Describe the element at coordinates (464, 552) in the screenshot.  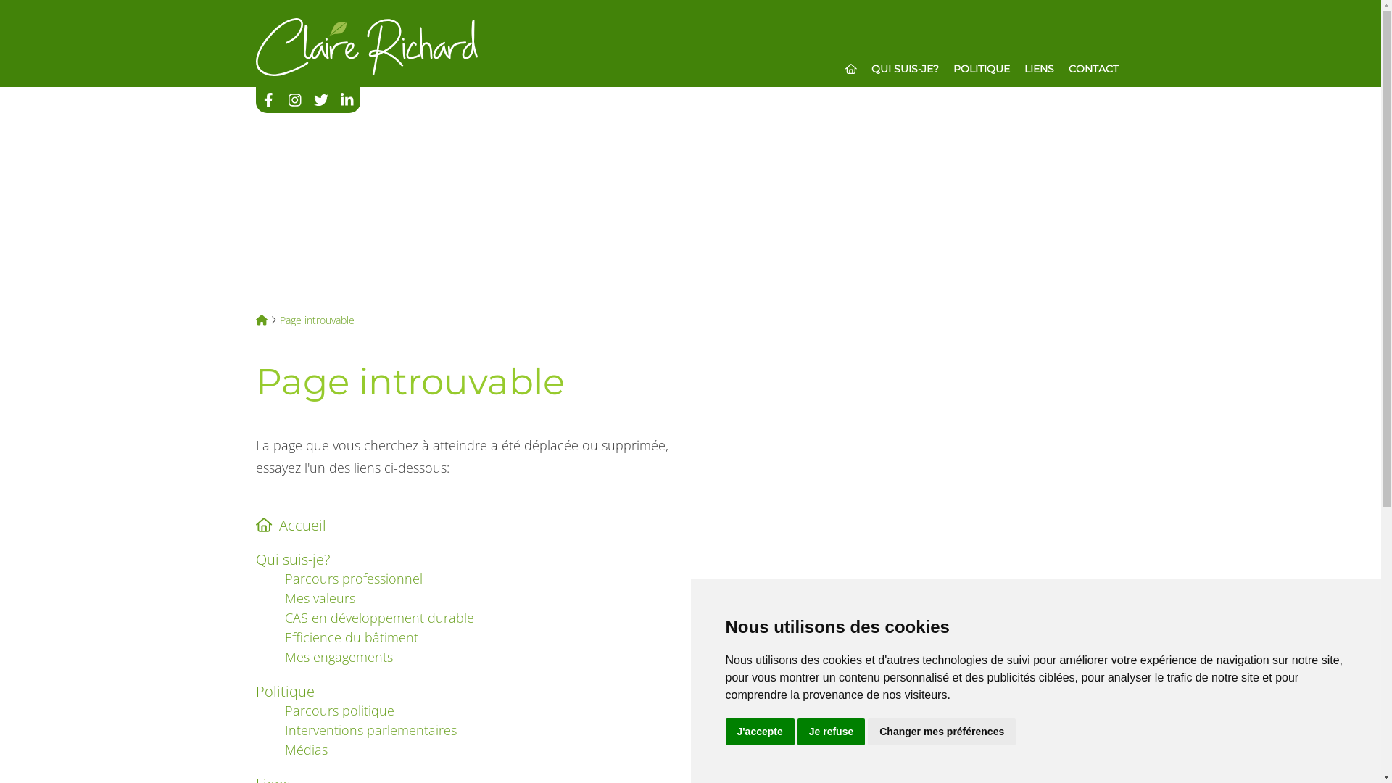
I see `Qui suis-je?` at that location.